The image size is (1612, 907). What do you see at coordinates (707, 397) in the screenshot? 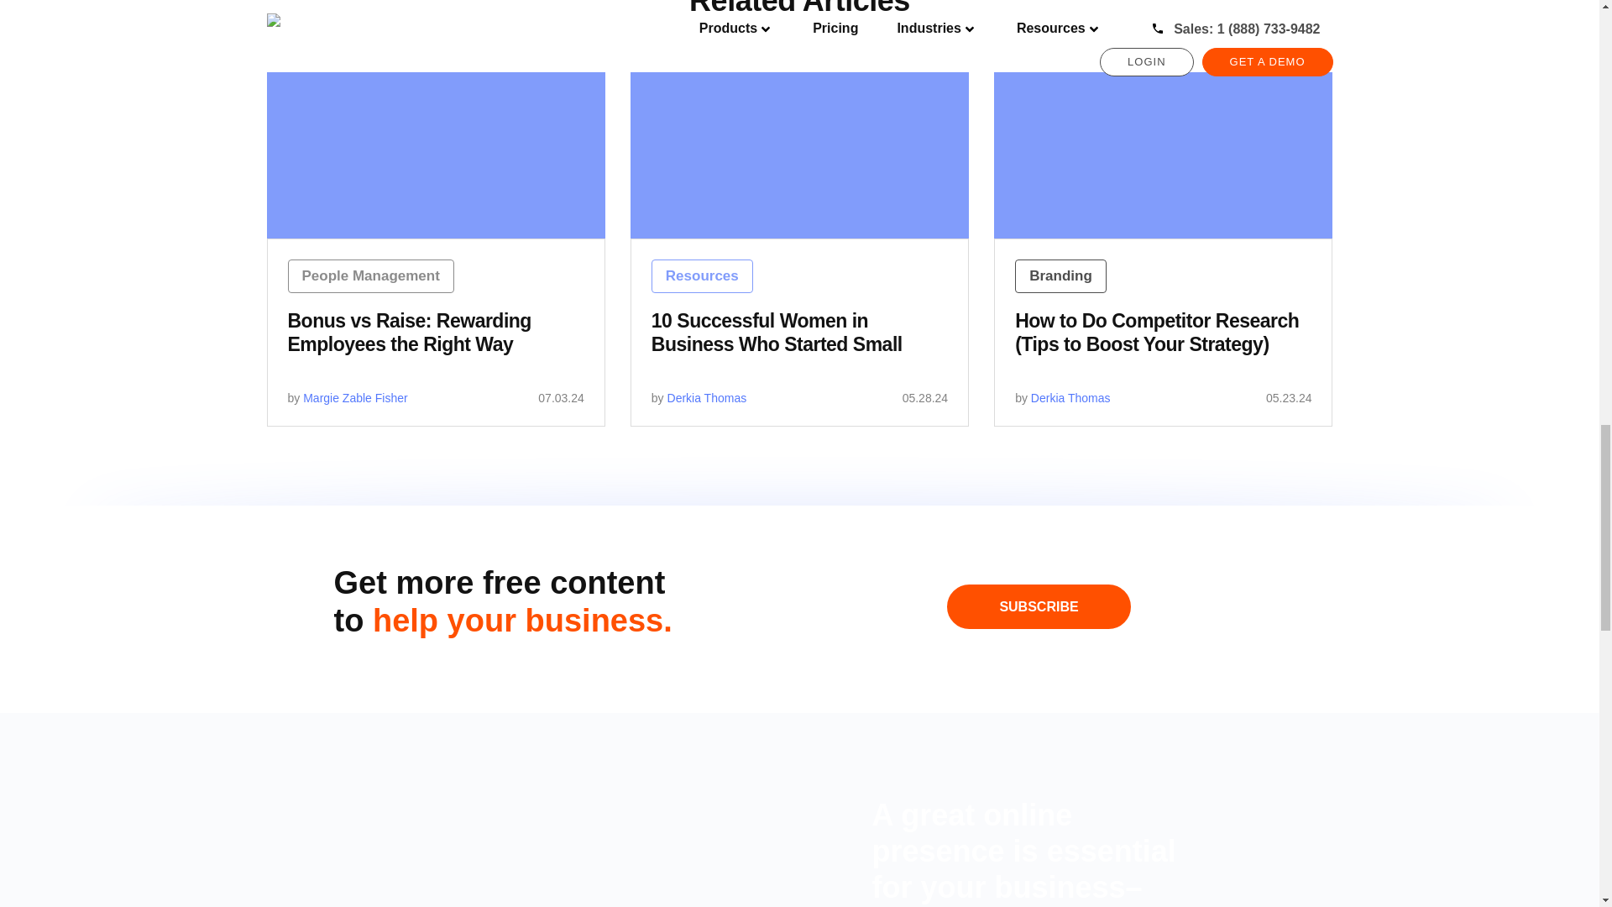
I see `Posts by Derkia Thomas` at bounding box center [707, 397].